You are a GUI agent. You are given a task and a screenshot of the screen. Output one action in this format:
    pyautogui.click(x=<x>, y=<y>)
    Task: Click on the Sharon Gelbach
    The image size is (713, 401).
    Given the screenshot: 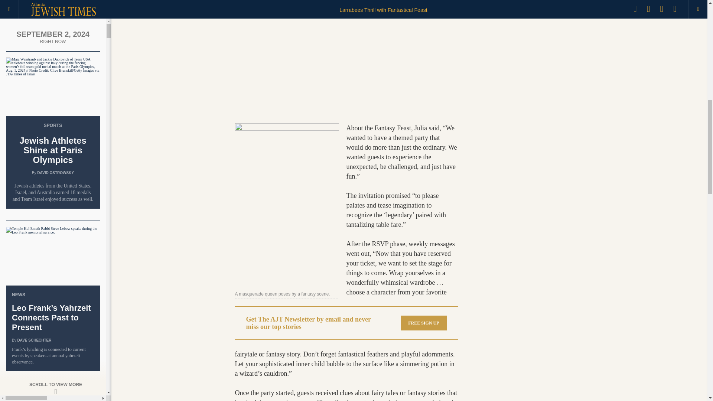 What is the action you would take?
    pyautogui.click(x=35, y=276)
    